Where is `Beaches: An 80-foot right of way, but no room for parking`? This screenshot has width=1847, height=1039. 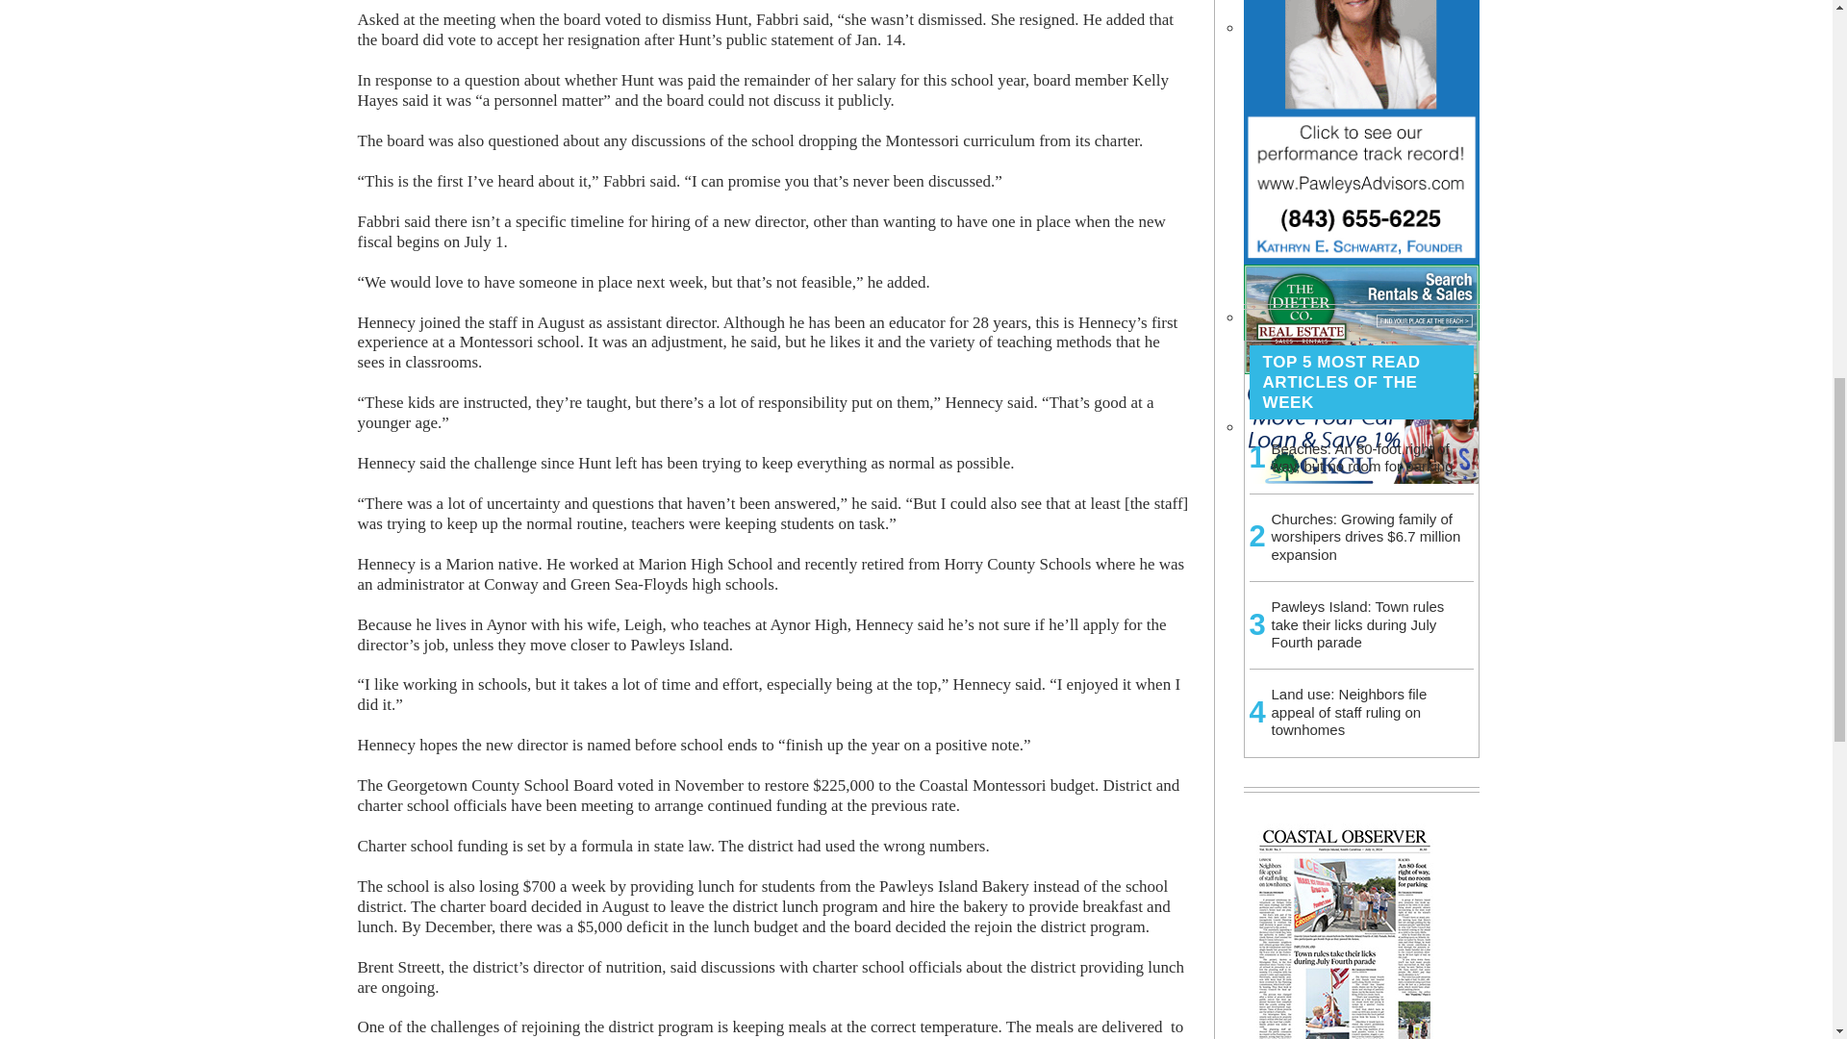
Beaches: An 80-foot right of way, but no room for parking is located at coordinates (1362, 456).